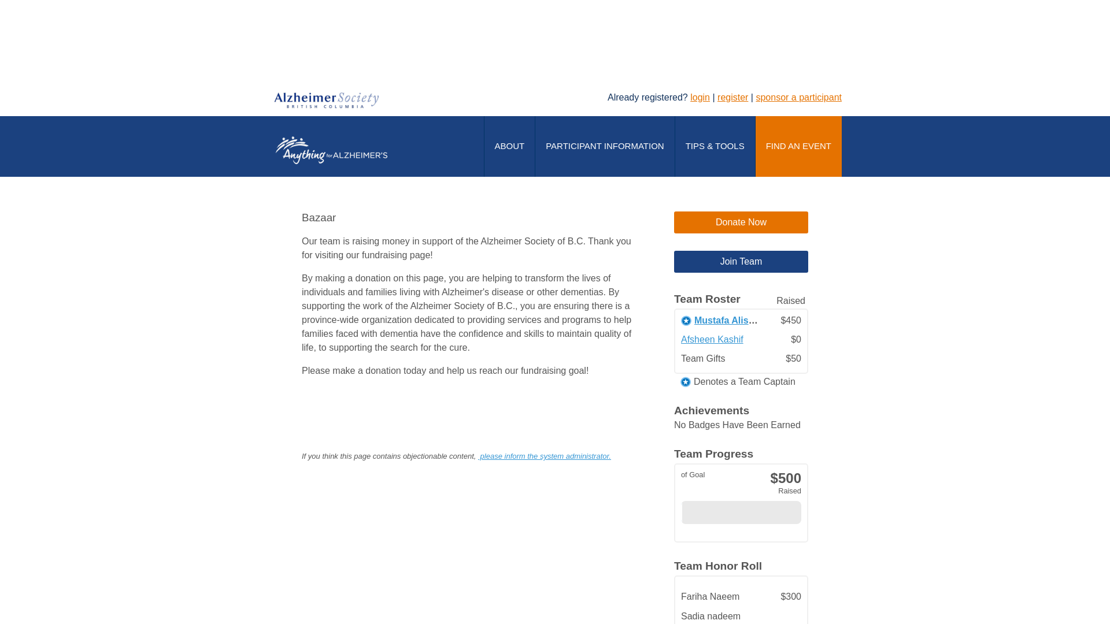  I want to click on login, so click(700, 97).